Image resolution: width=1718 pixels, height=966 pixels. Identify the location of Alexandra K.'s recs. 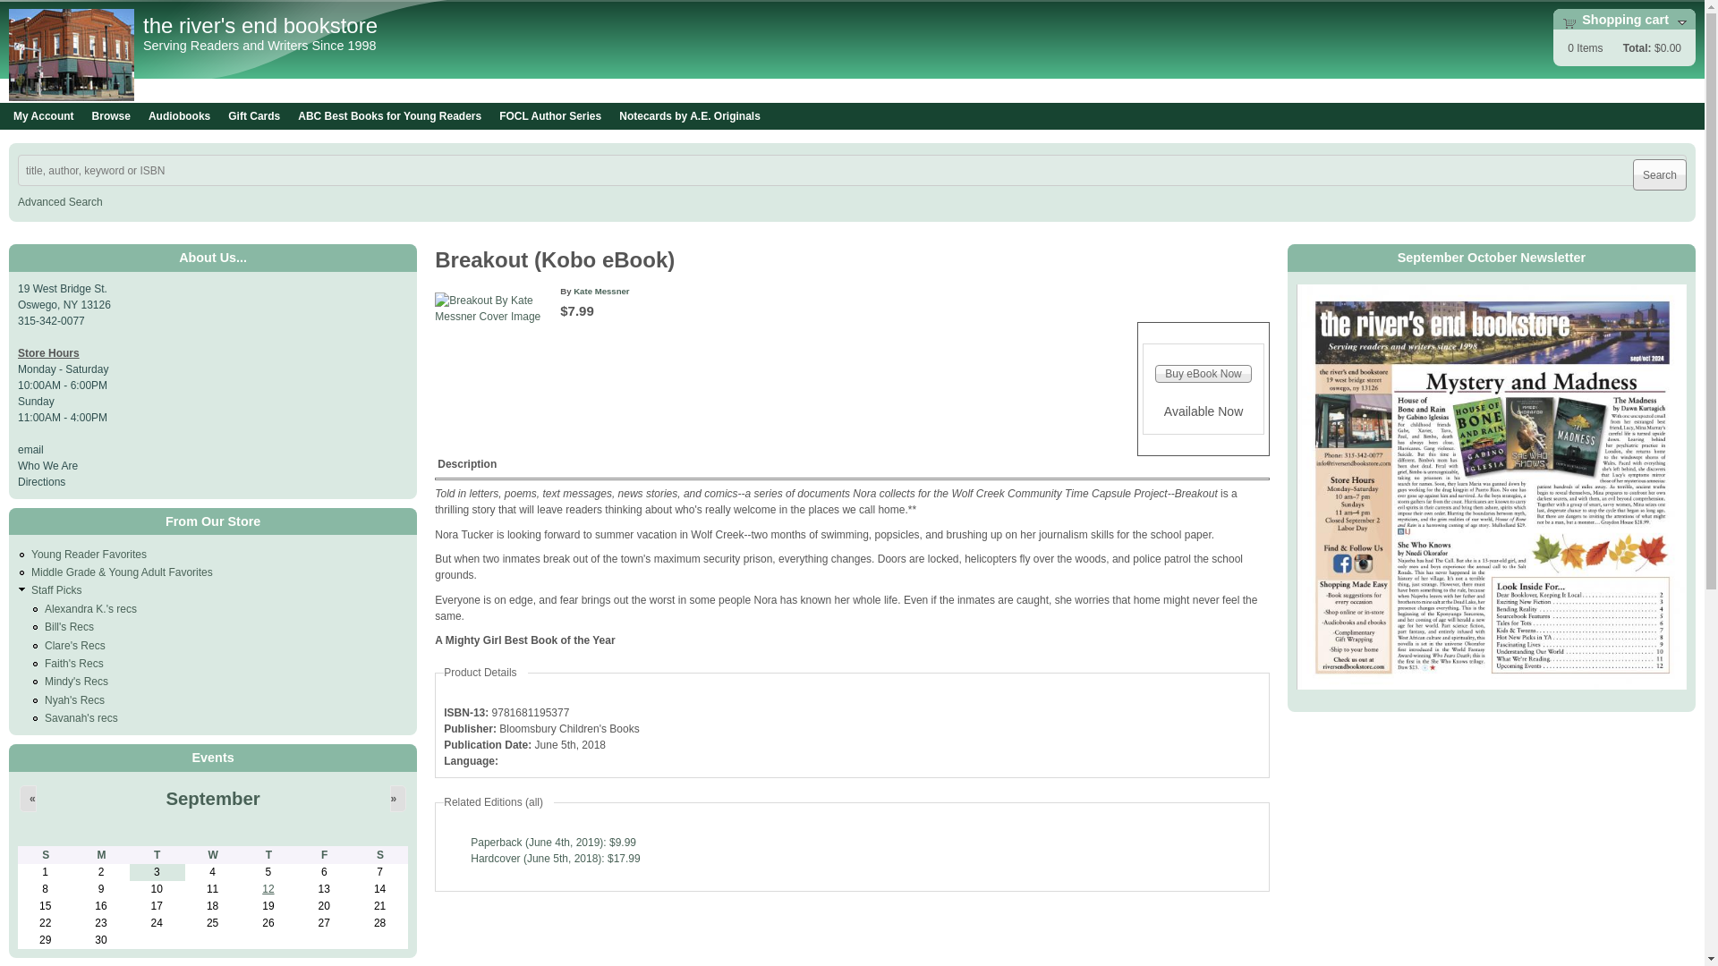
(90, 608).